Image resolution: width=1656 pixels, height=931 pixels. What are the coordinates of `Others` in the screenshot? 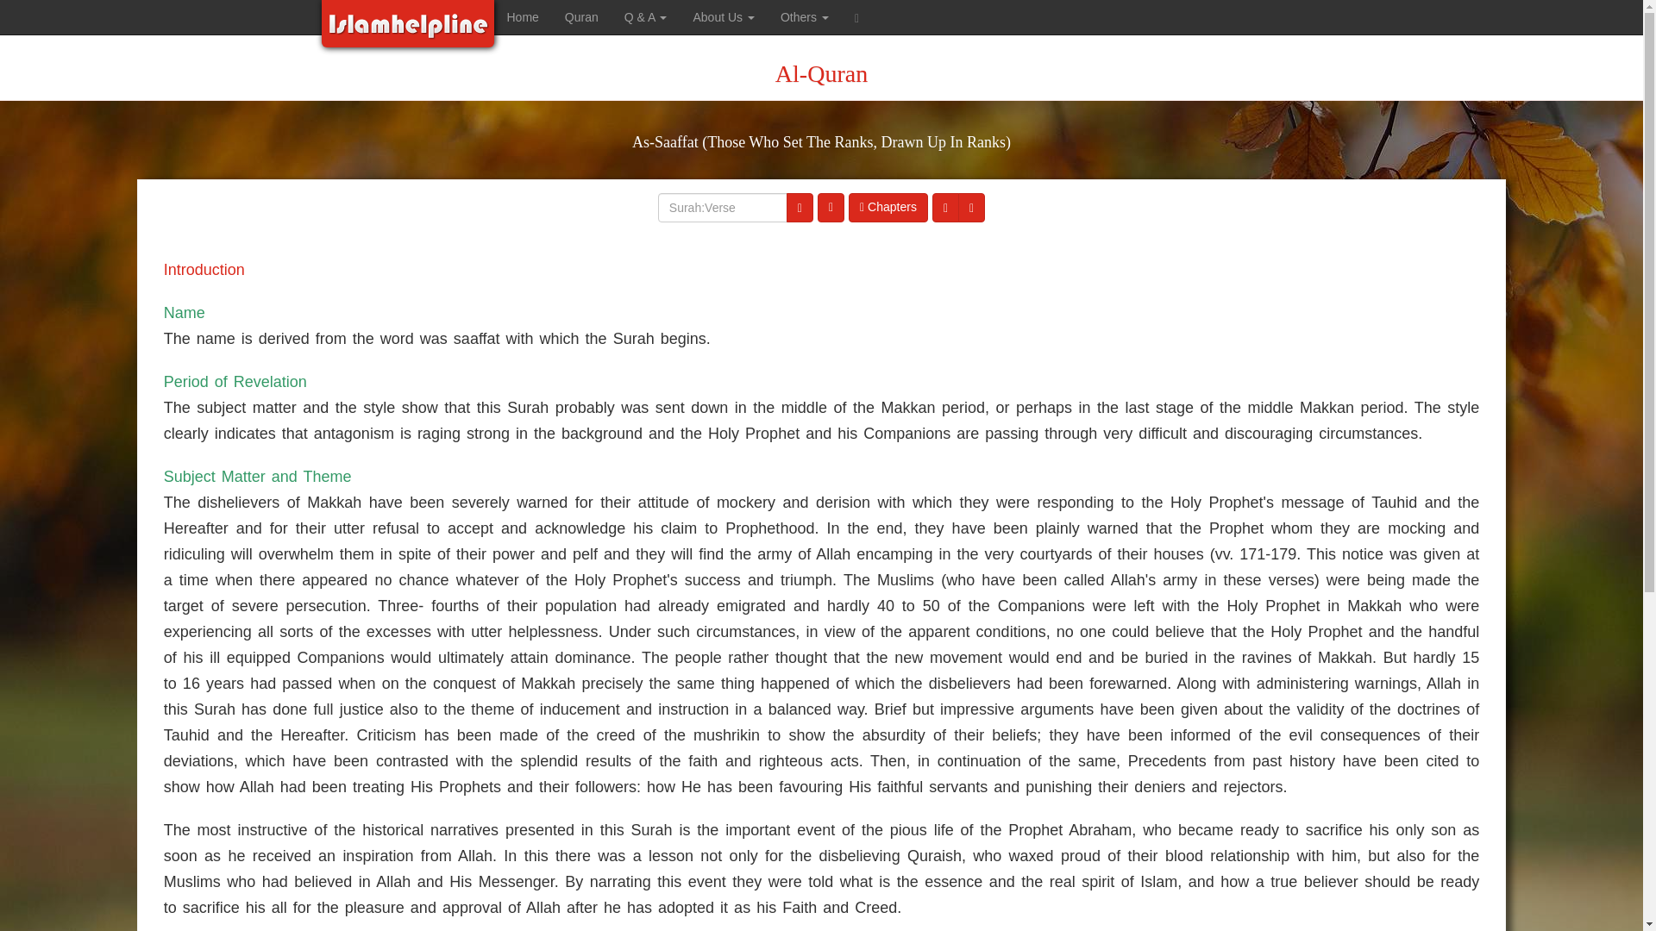 It's located at (804, 17).